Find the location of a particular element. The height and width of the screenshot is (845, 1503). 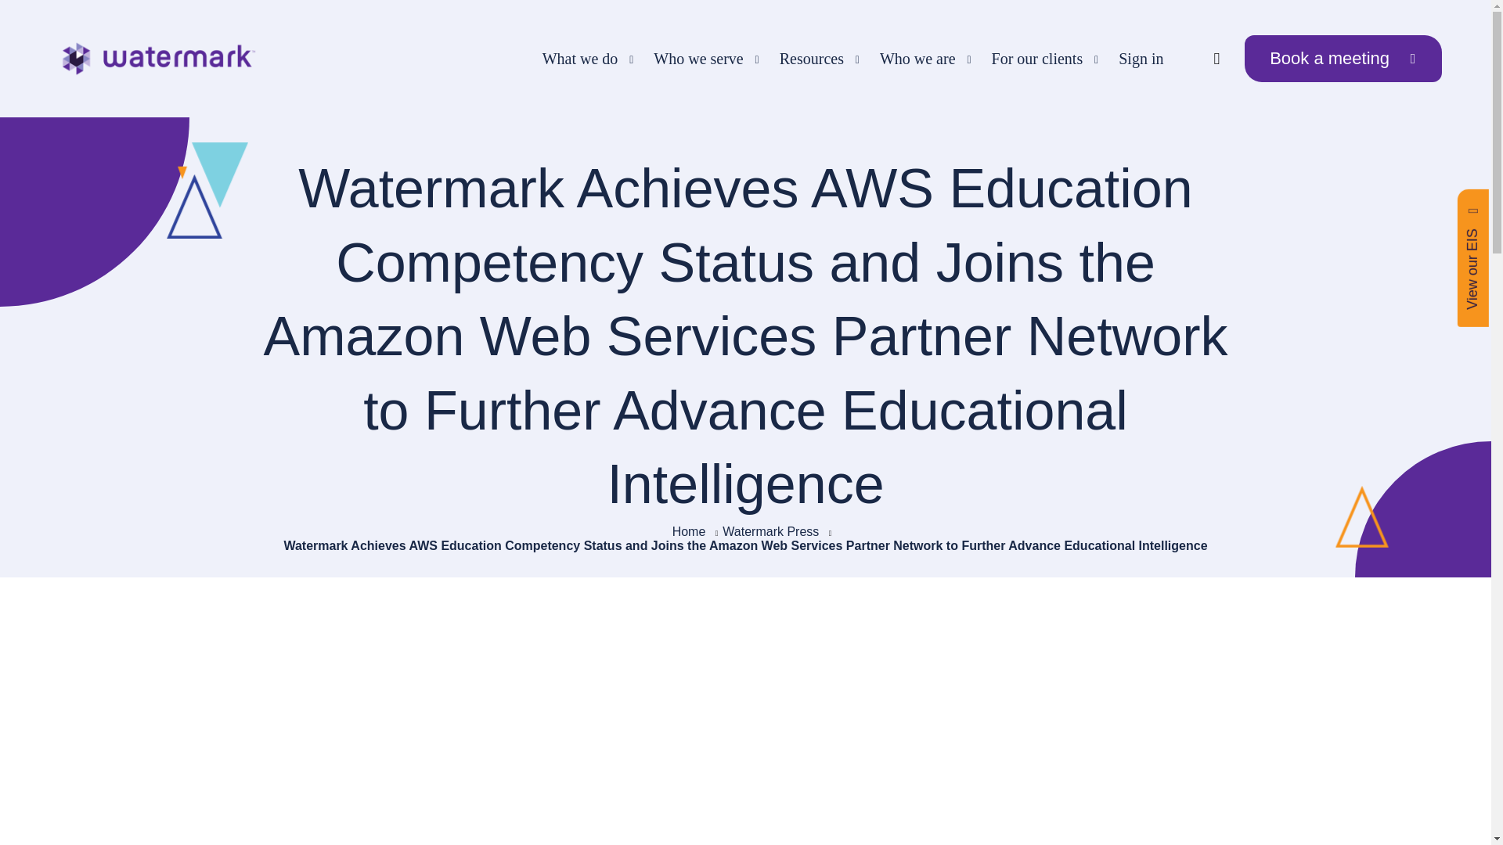

Who we are is located at coordinates (920, 59).